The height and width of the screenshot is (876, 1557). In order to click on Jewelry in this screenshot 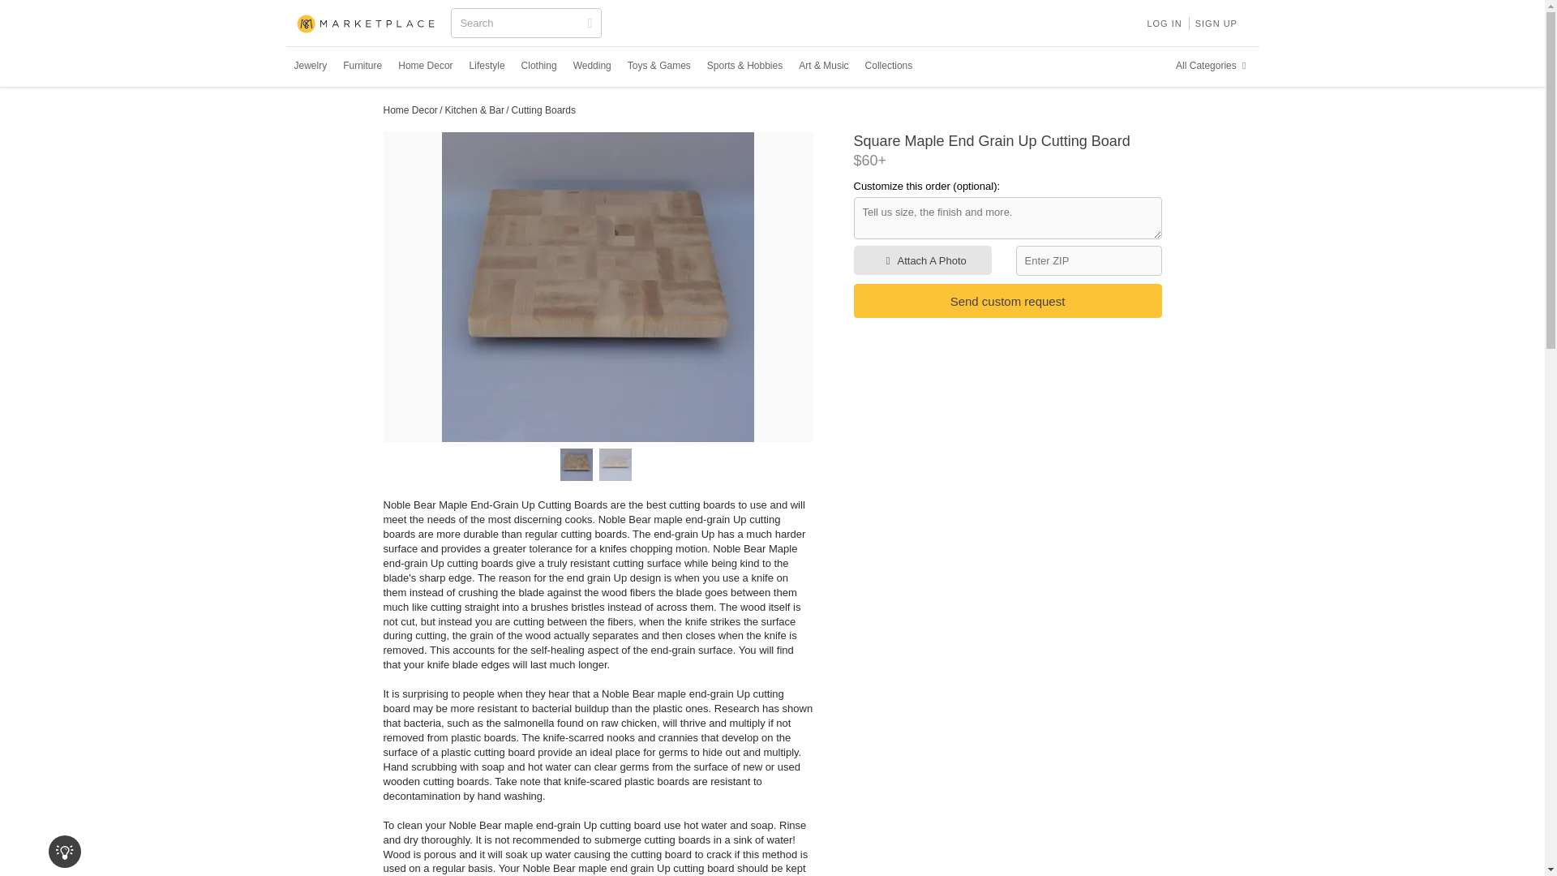, I will do `click(310, 66)`.